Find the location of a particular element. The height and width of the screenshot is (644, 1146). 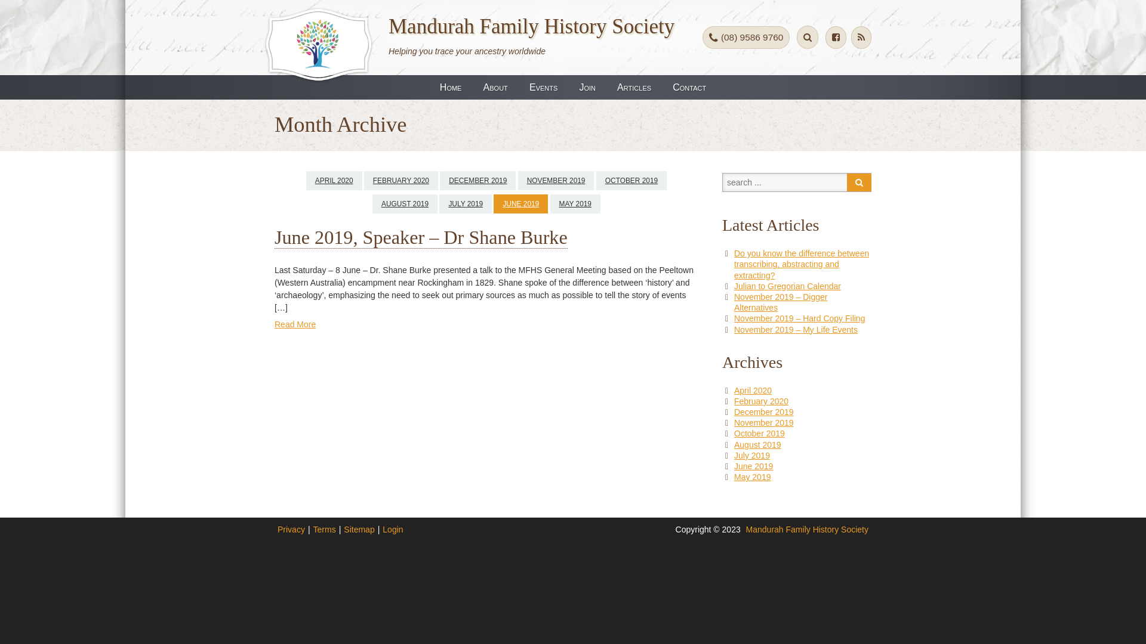

AUGUST 2019 is located at coordinates (405, 204).